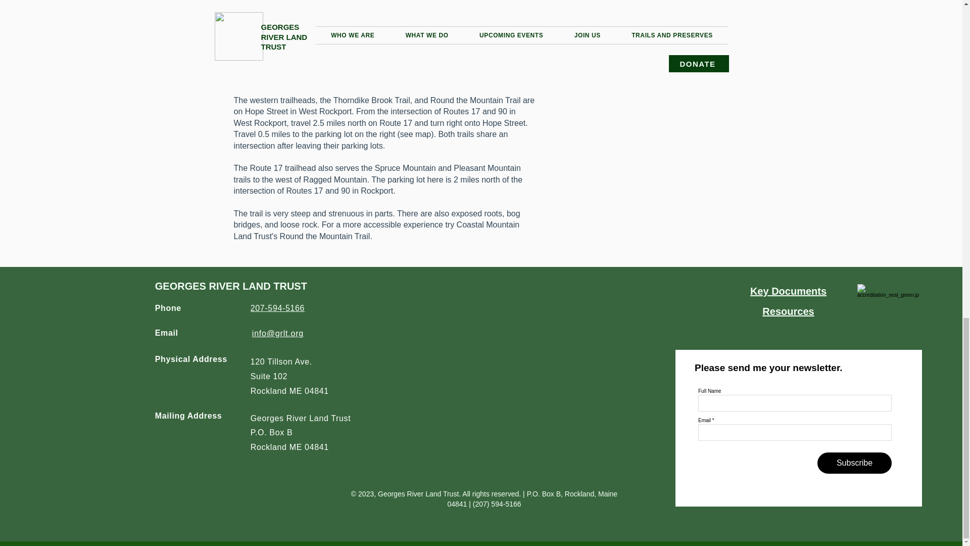  I want to click on Key Documents, so click(788, 291).